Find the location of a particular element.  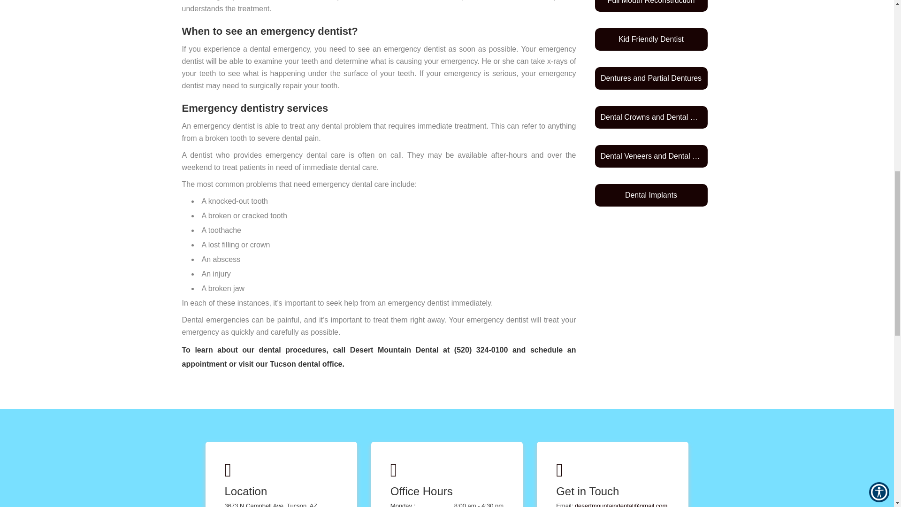

ABOUT is located at coordinates (447, 79).